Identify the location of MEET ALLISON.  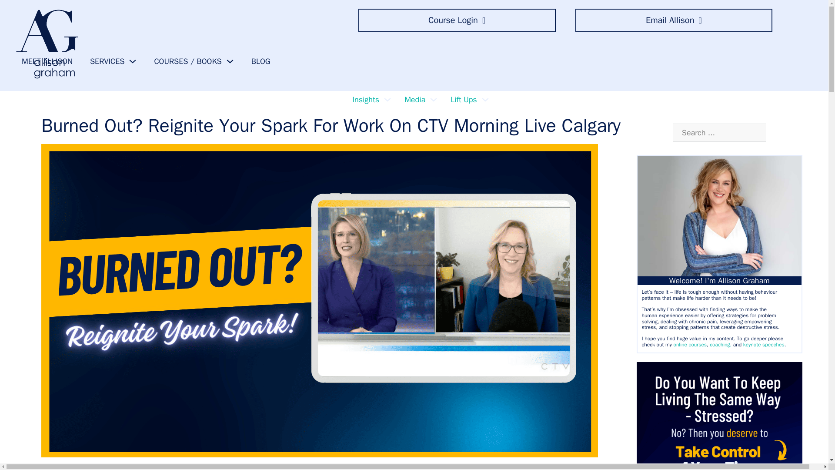
(47, 61).